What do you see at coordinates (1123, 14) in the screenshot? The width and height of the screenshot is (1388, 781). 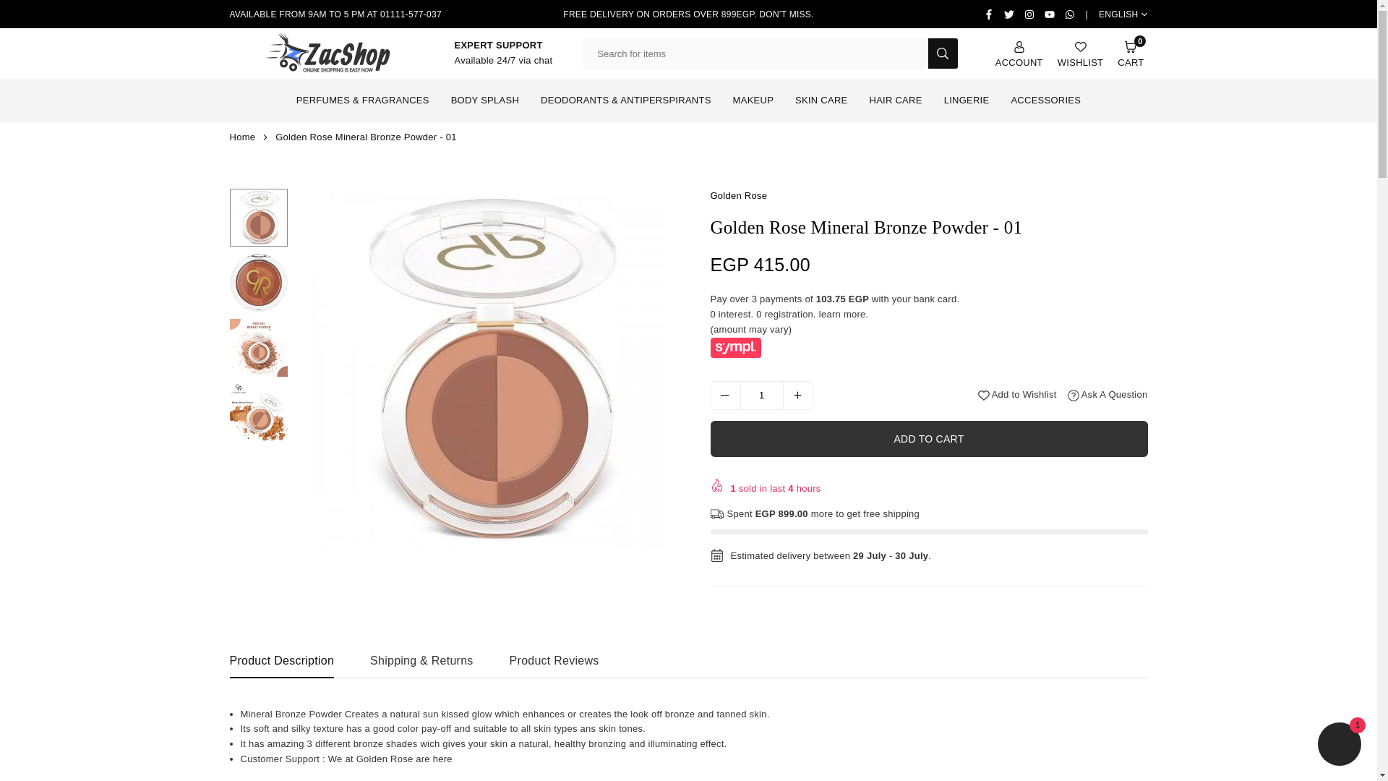 I see `ENGLISH` at bounding box center [1123, 14].